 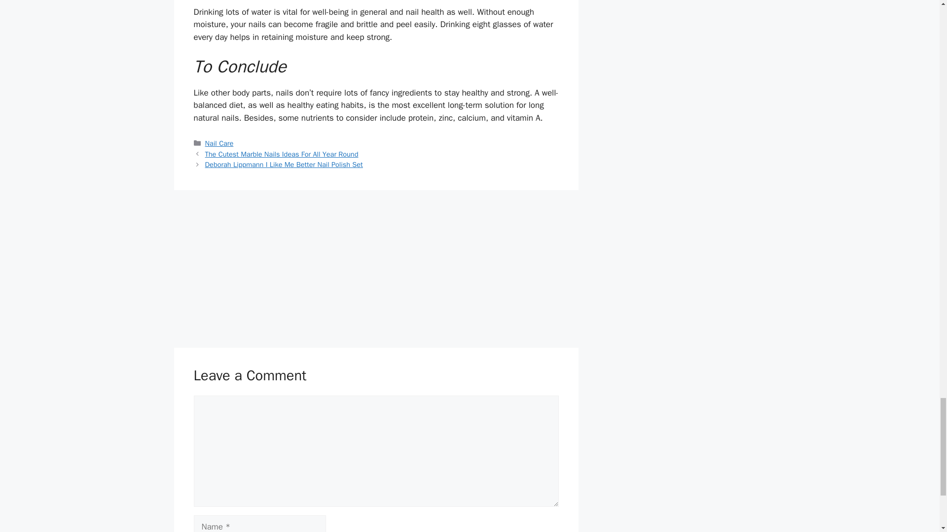 What do you see at coordinates (219, 143) in the screenshot?
I see `Nail Care` at bounding box center [219, 143].